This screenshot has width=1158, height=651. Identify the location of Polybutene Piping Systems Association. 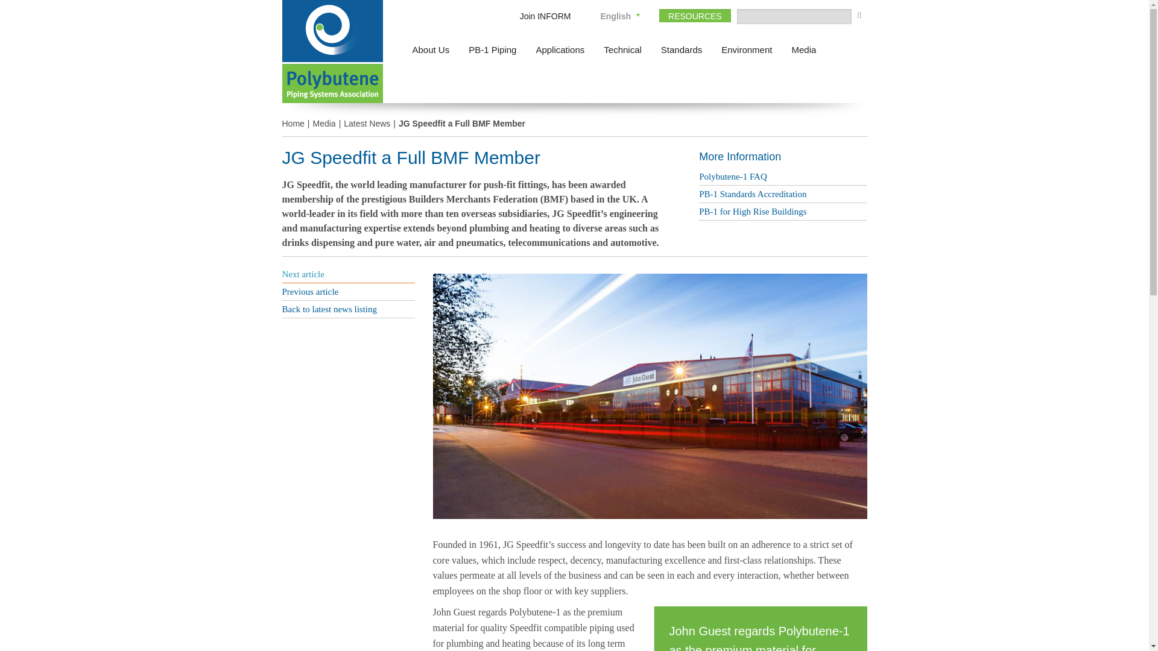
(333, 83).